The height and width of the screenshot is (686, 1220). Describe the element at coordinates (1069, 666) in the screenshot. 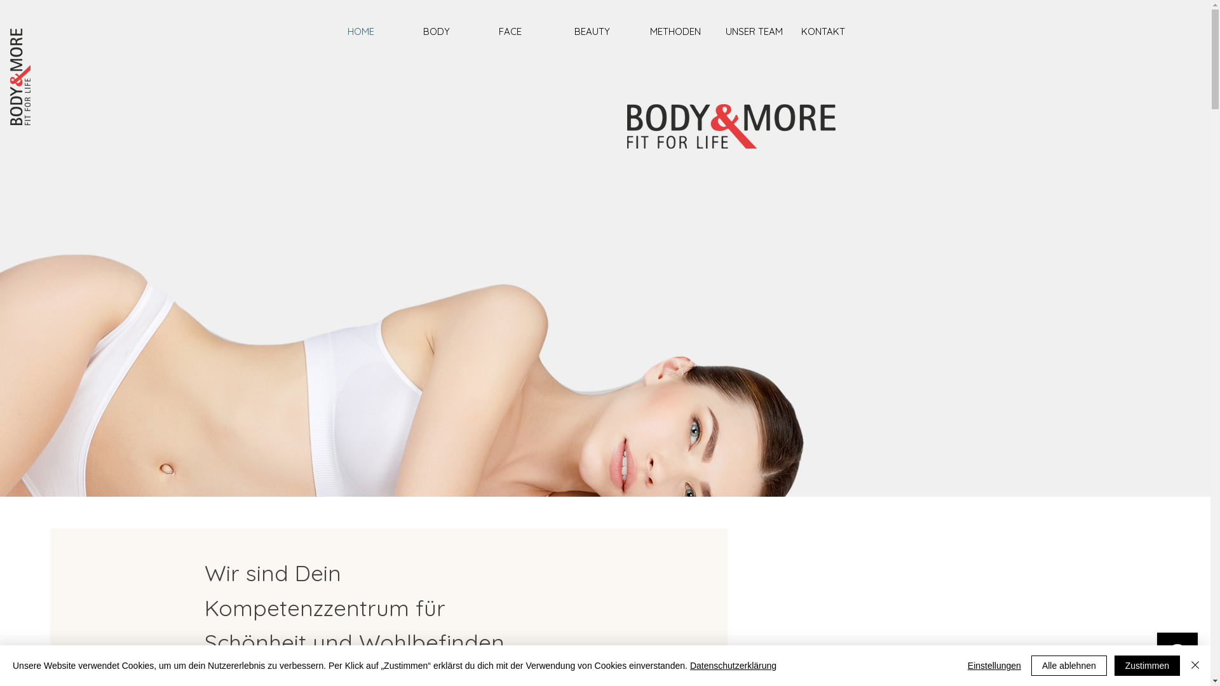

I see `Alle ablehnen` at that location.